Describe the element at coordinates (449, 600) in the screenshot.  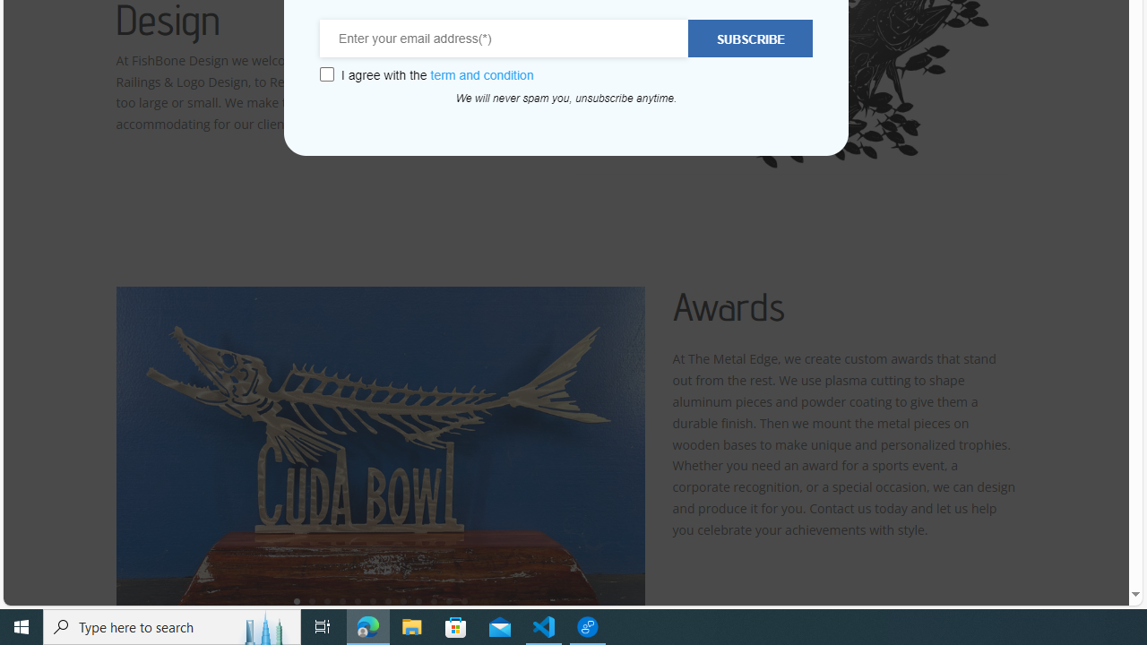
I see `11` at that location.